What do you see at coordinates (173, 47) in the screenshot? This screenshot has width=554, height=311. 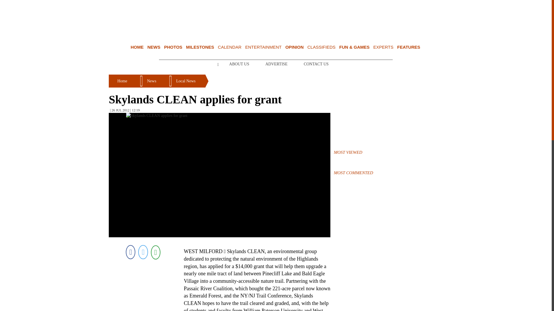 I see `PHOTOS` at bounding box center [173, 47].